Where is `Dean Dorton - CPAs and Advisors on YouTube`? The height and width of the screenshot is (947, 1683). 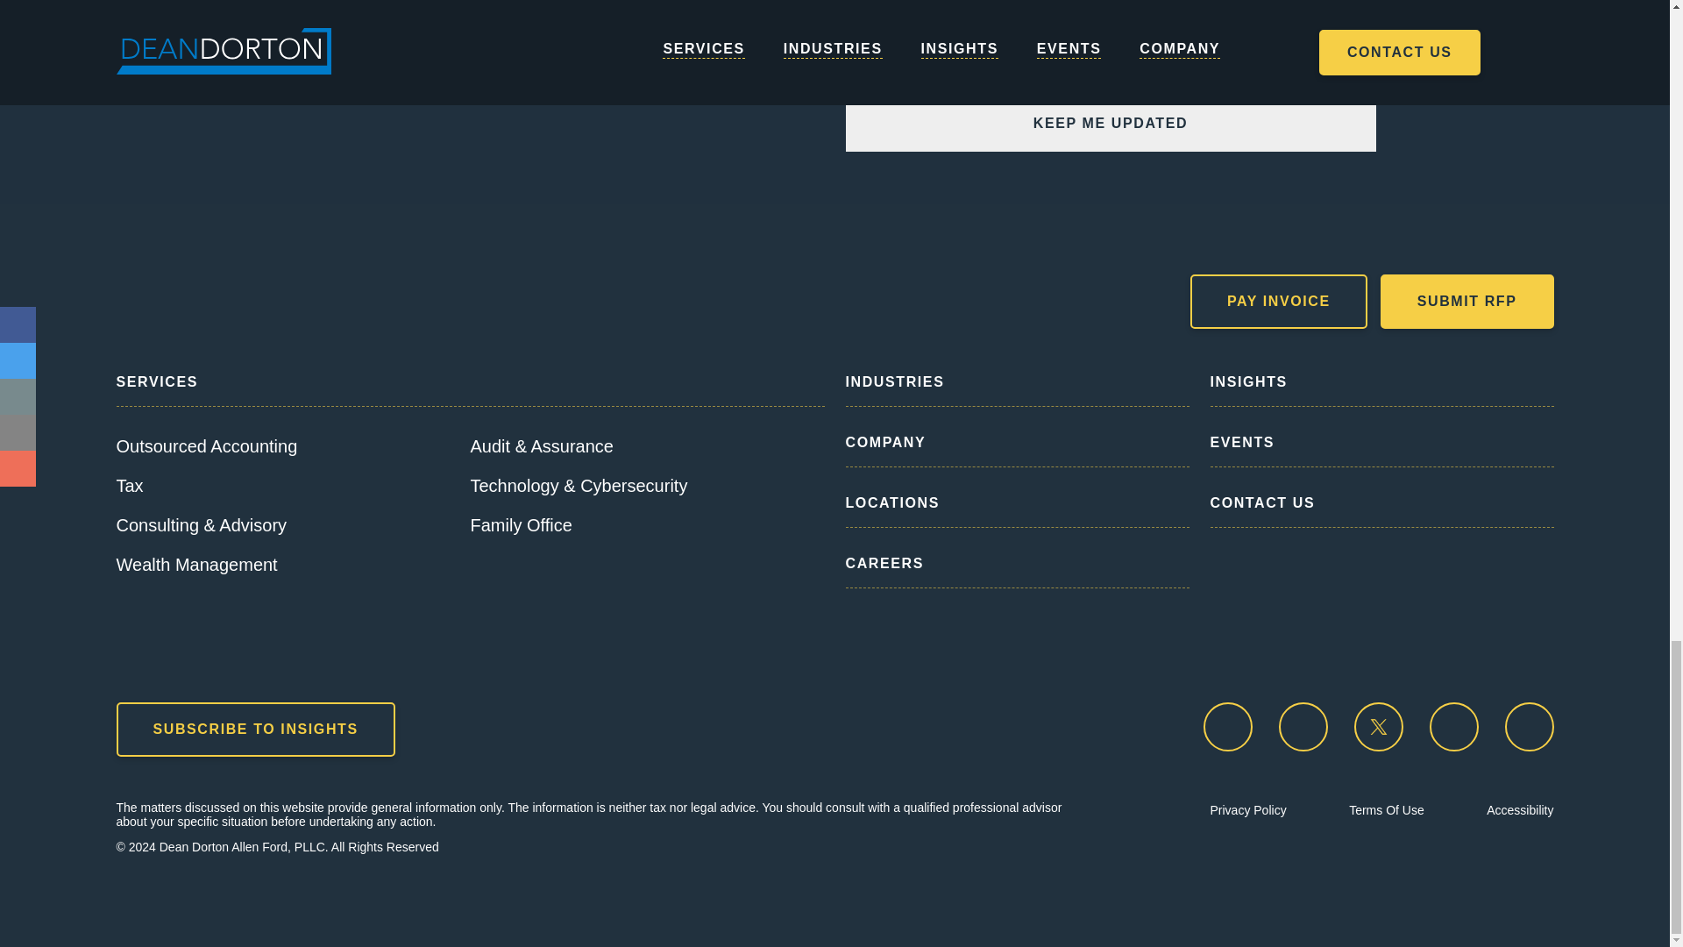 Dean Dorton - CPAs and Advisors on YouTube is located at coordinates (1529, 727).